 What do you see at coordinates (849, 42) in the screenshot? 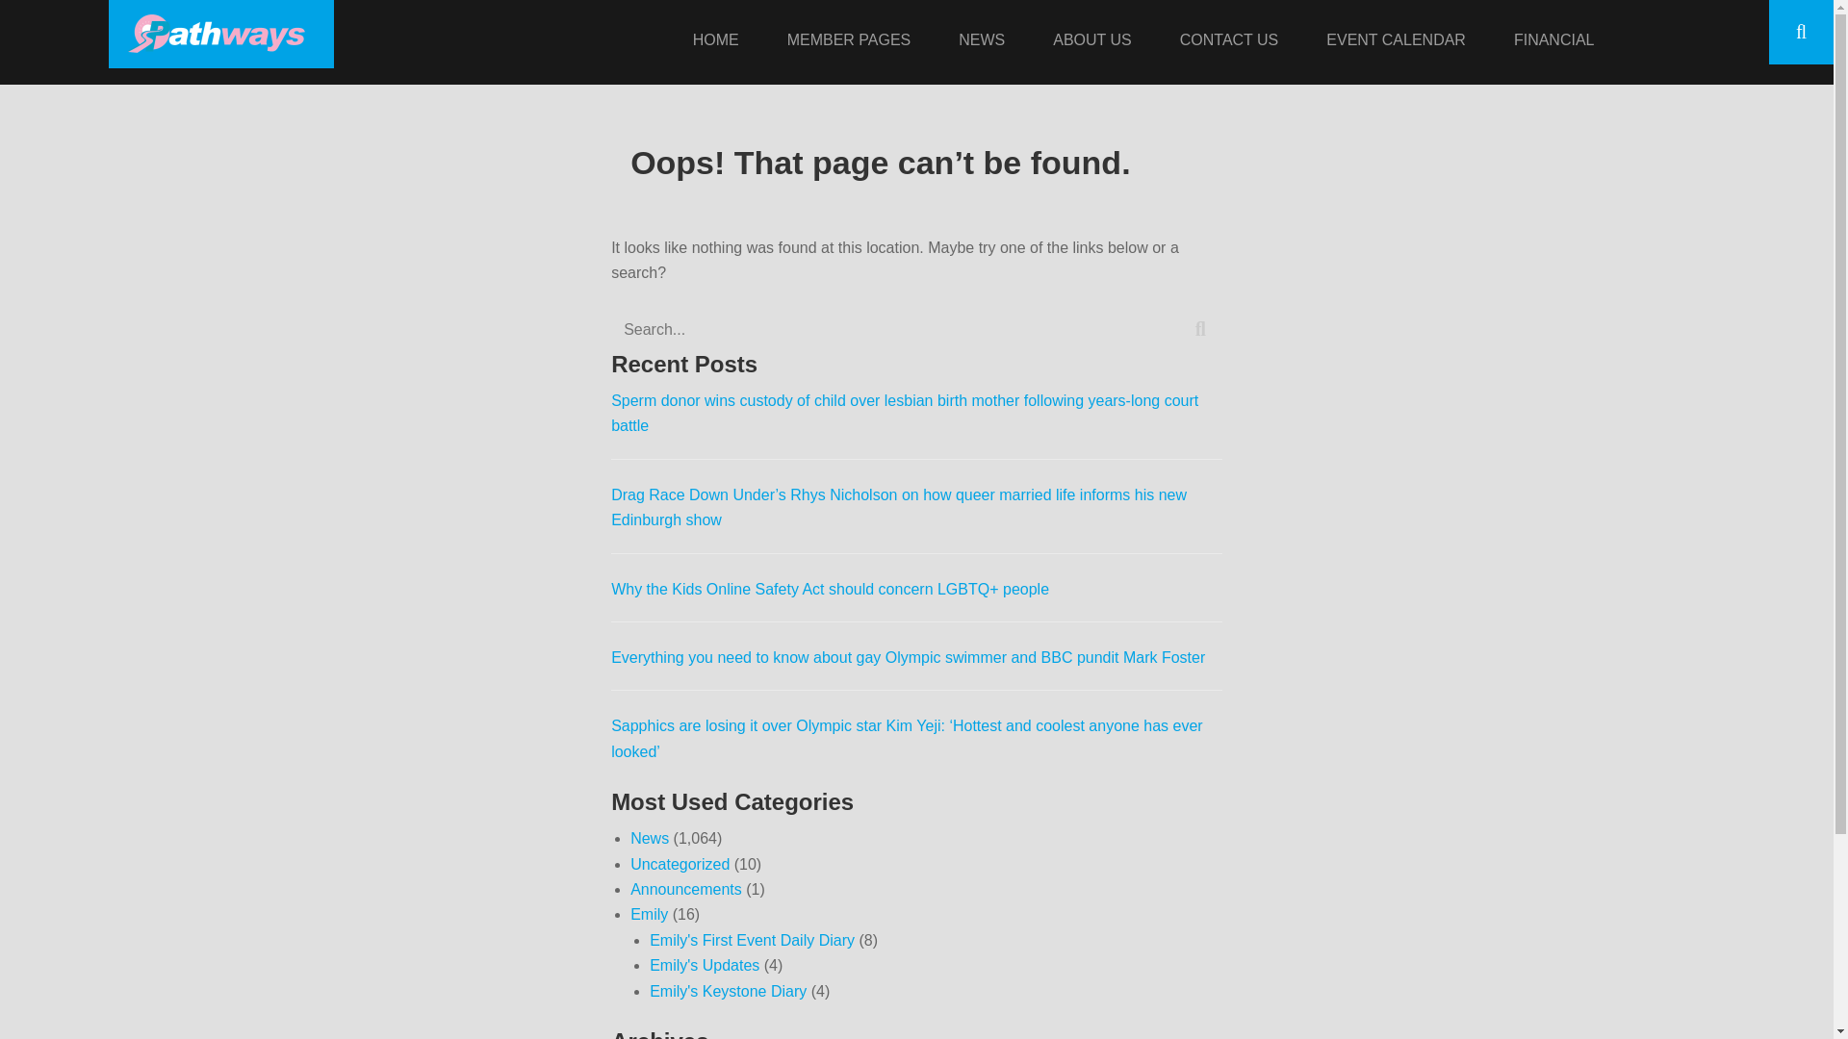
I see `MEMBER PAGES` at bounding box center [849, 42].